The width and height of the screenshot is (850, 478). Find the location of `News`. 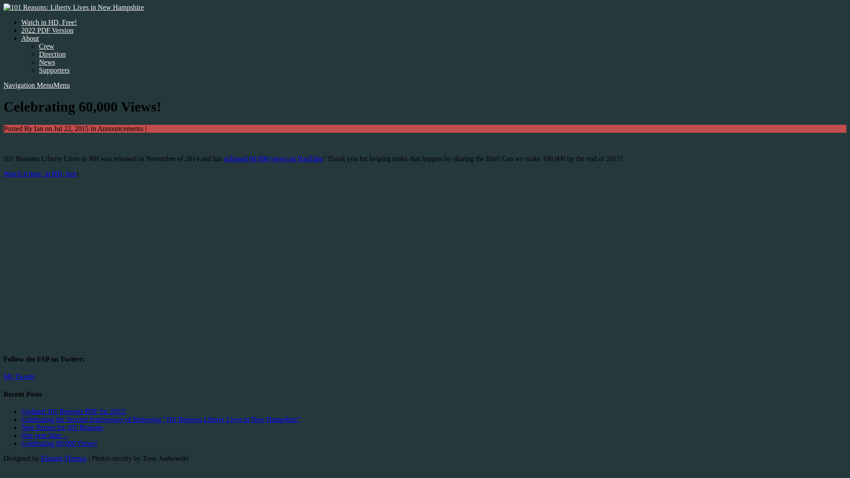

News is located at coordinates (47, 62).